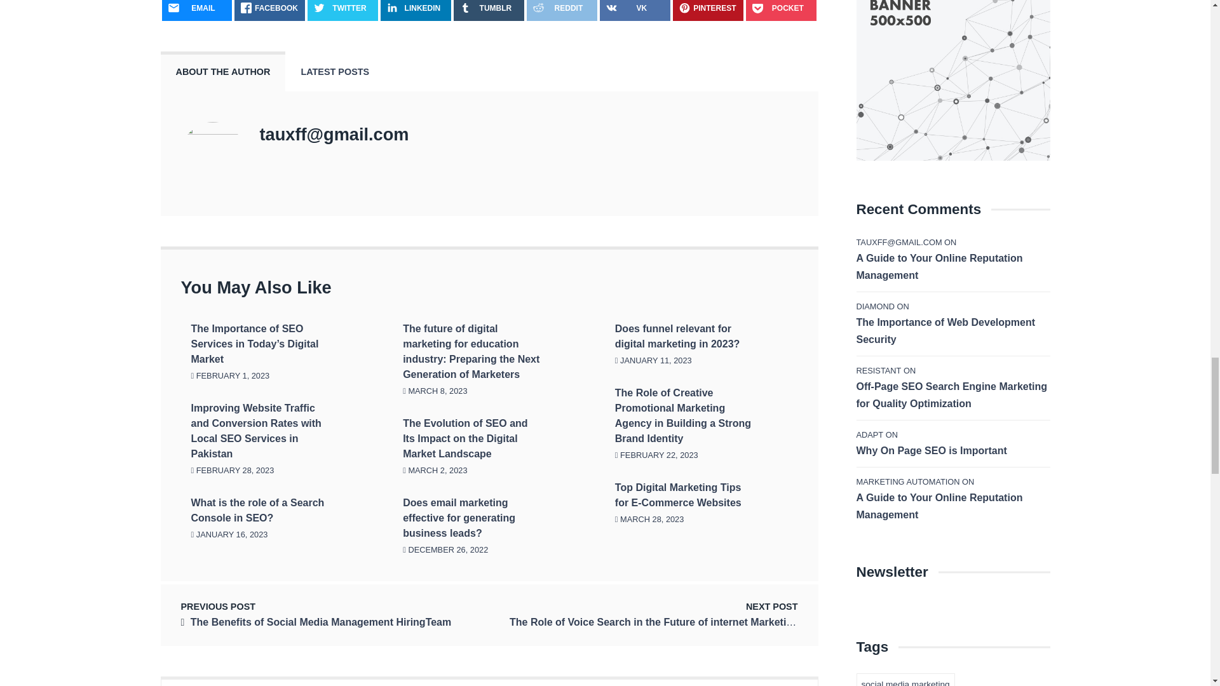 Image resolution: width=1220 pixels, height=686 pixels. Describe the element at coordinates (562, 10) in the screenshot. I see `REDDIT` at that location.